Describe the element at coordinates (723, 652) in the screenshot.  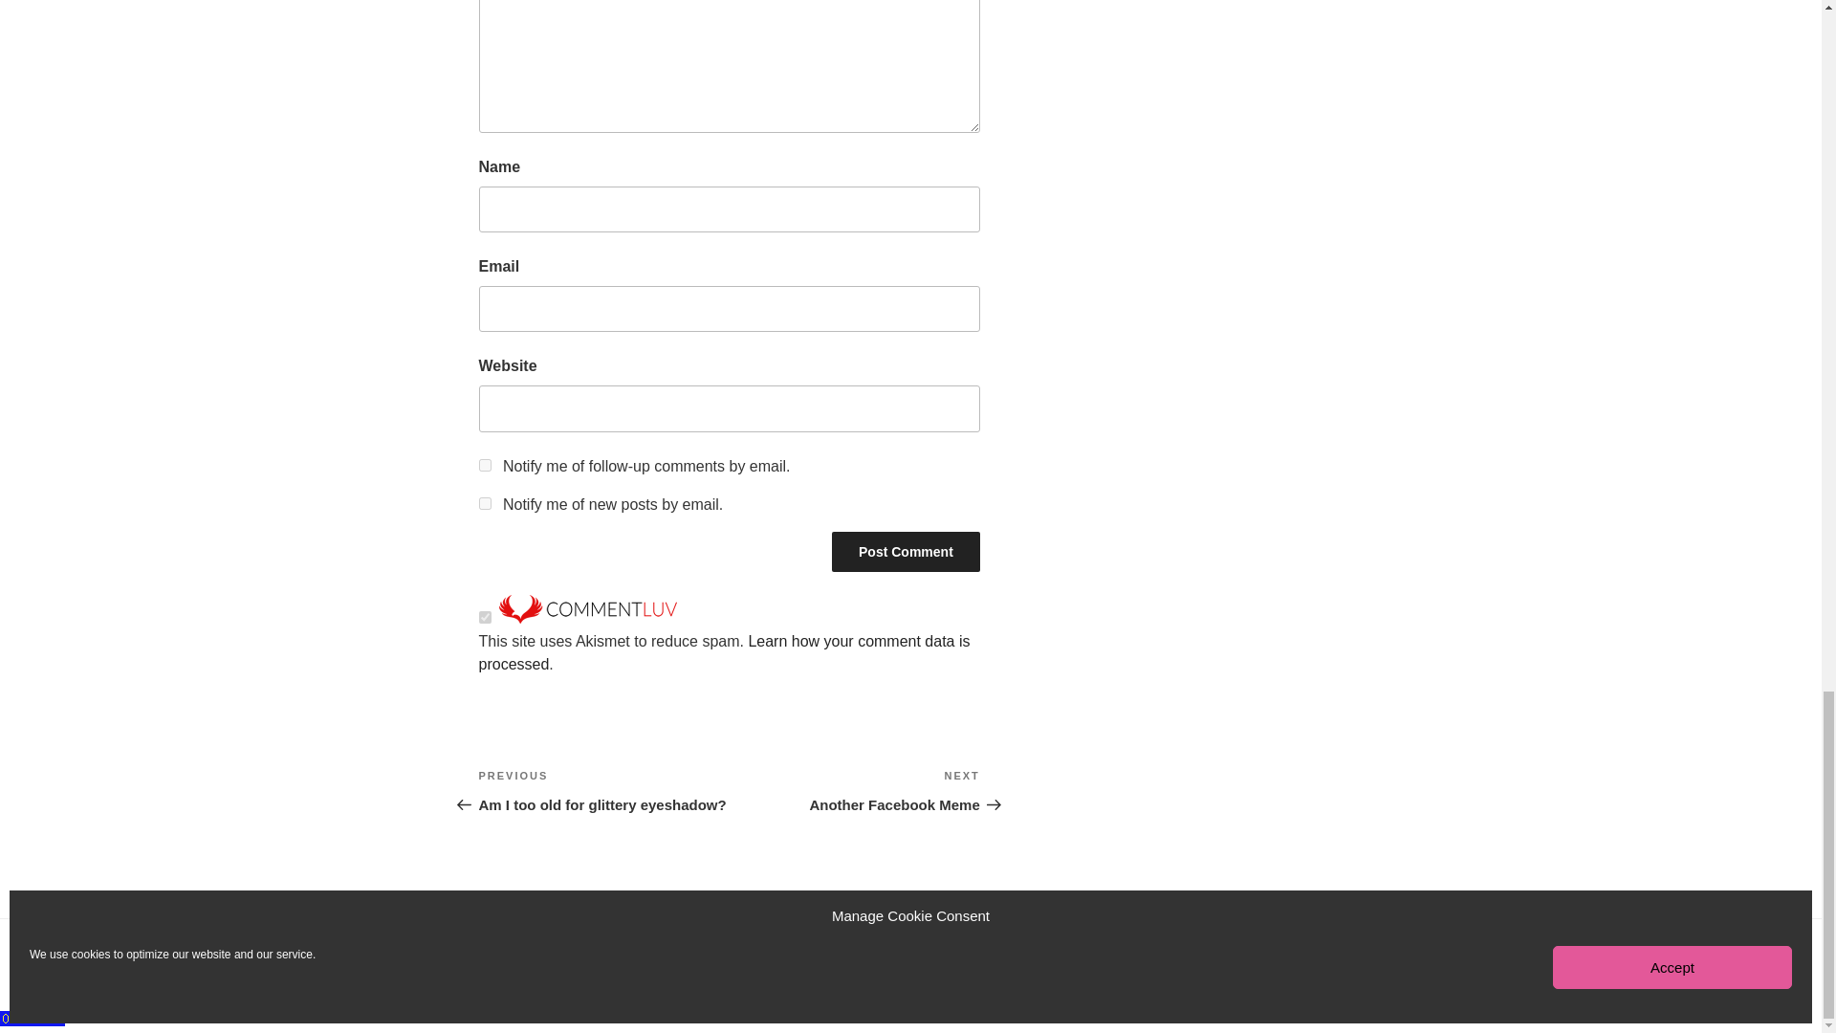
I see `on` at that location.